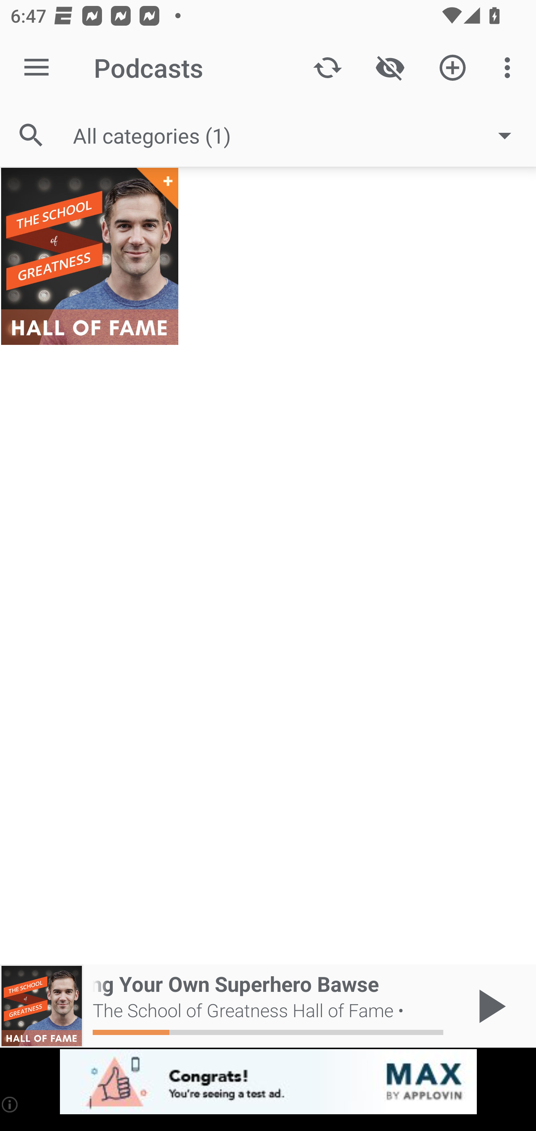  Describe the element at coordinates (31, 135) in the screenshot. I see `Search` at that location.